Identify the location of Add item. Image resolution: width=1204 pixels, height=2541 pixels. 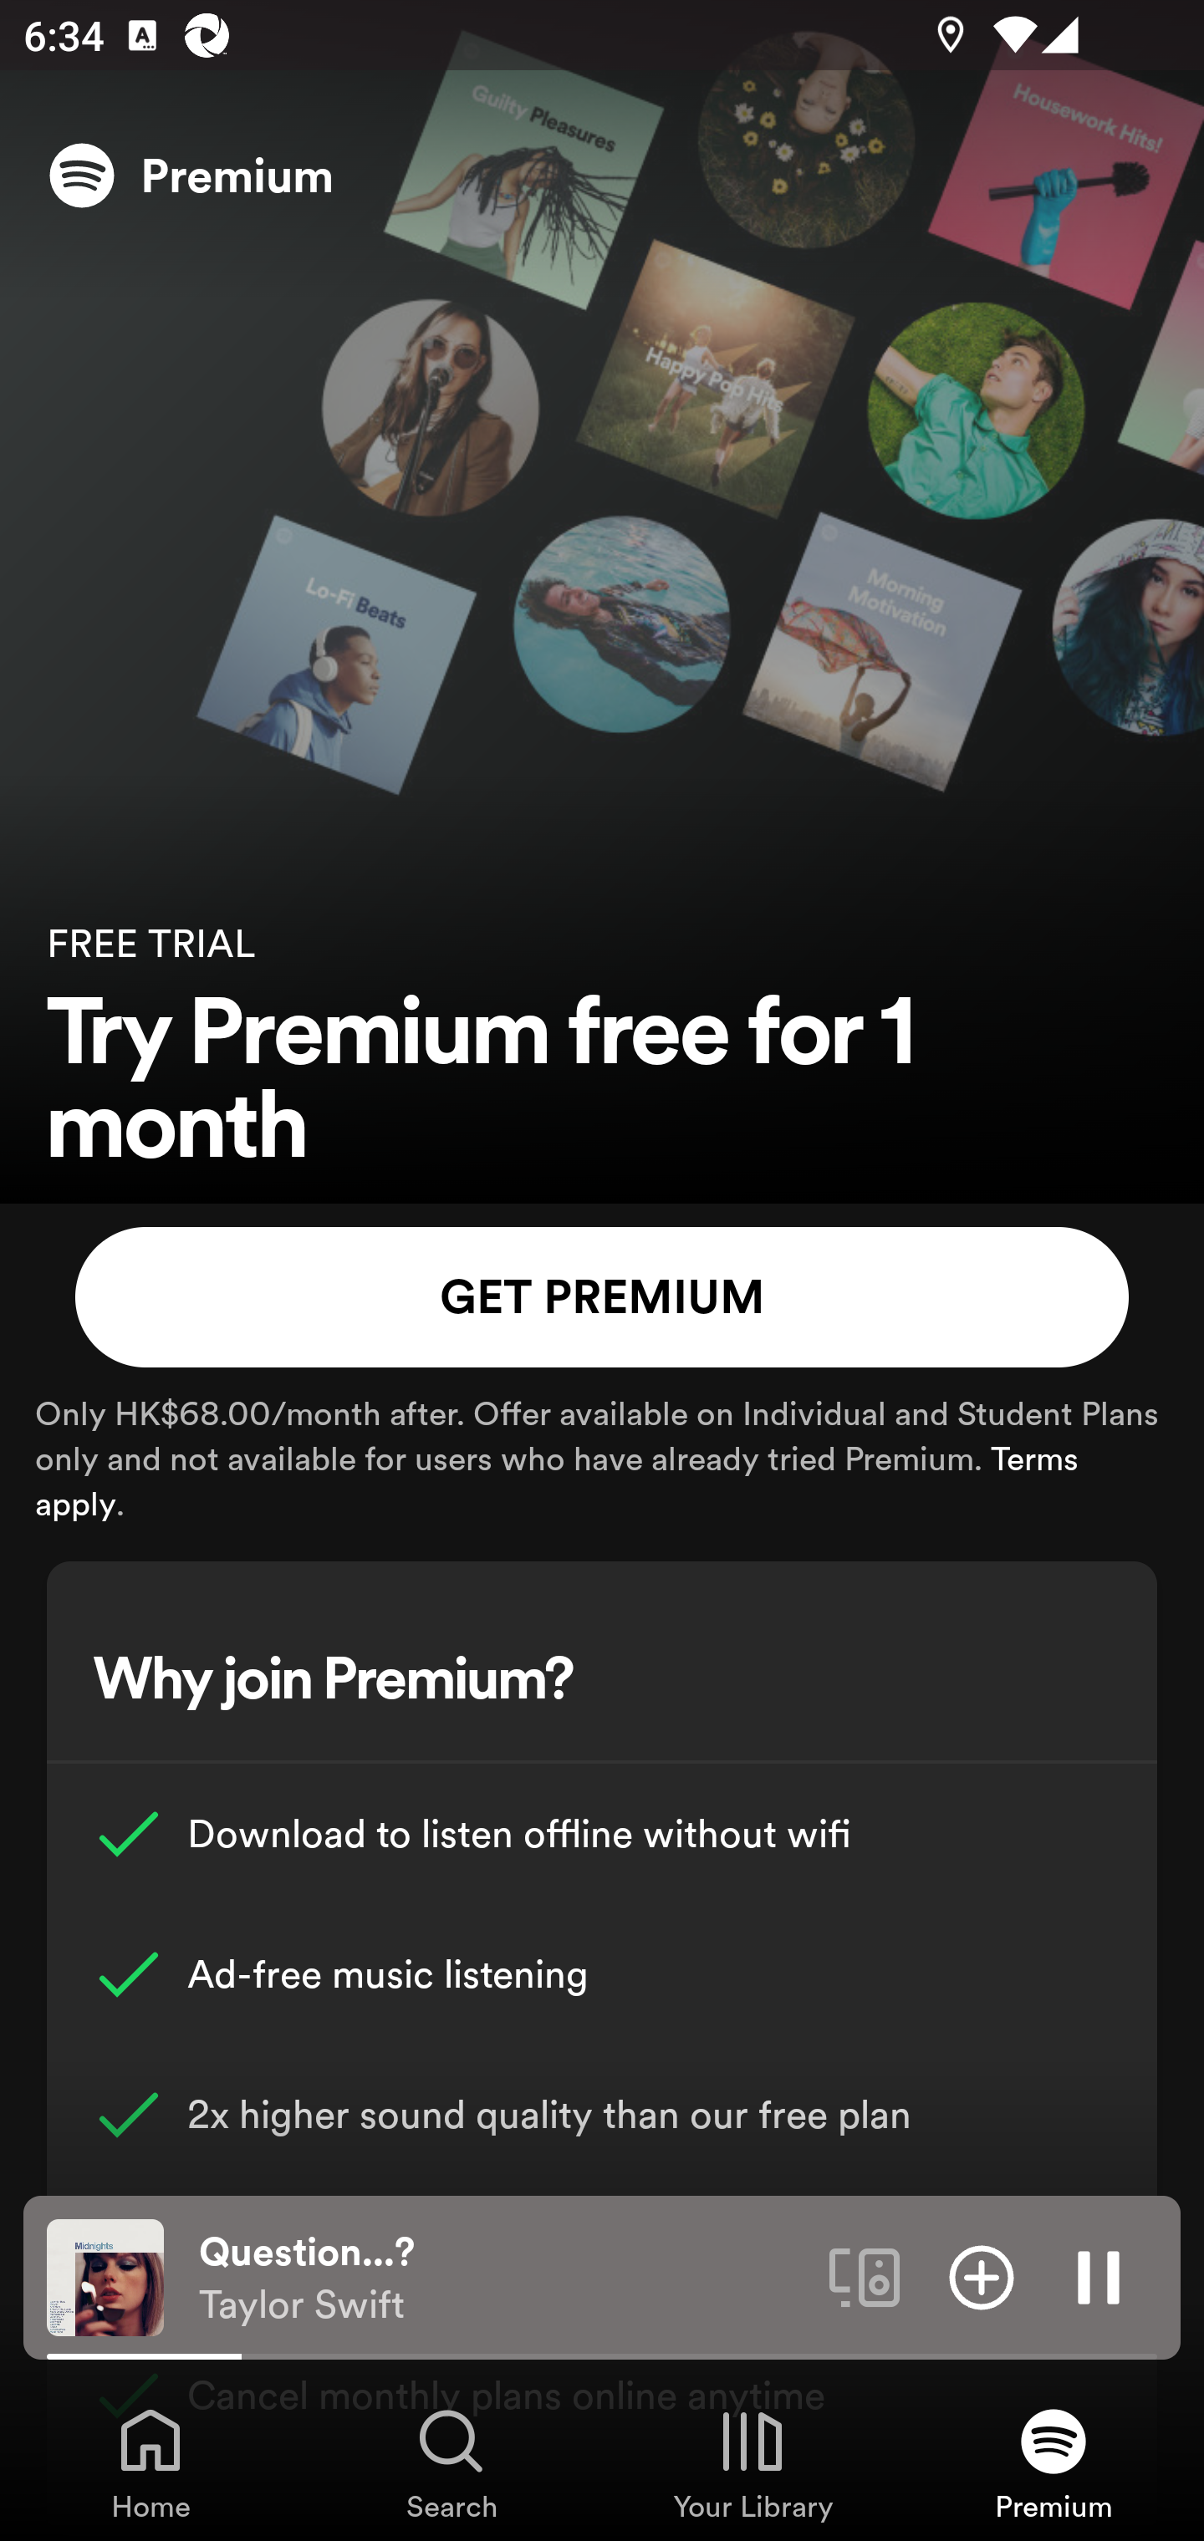
(982, 2276).